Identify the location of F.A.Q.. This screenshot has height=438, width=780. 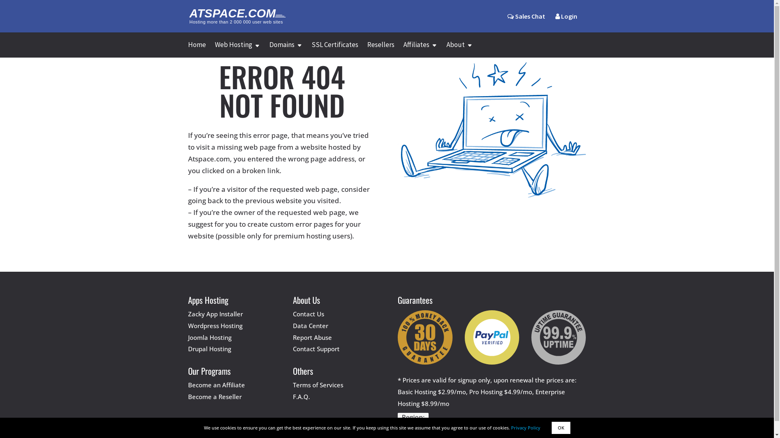
(301, 397).